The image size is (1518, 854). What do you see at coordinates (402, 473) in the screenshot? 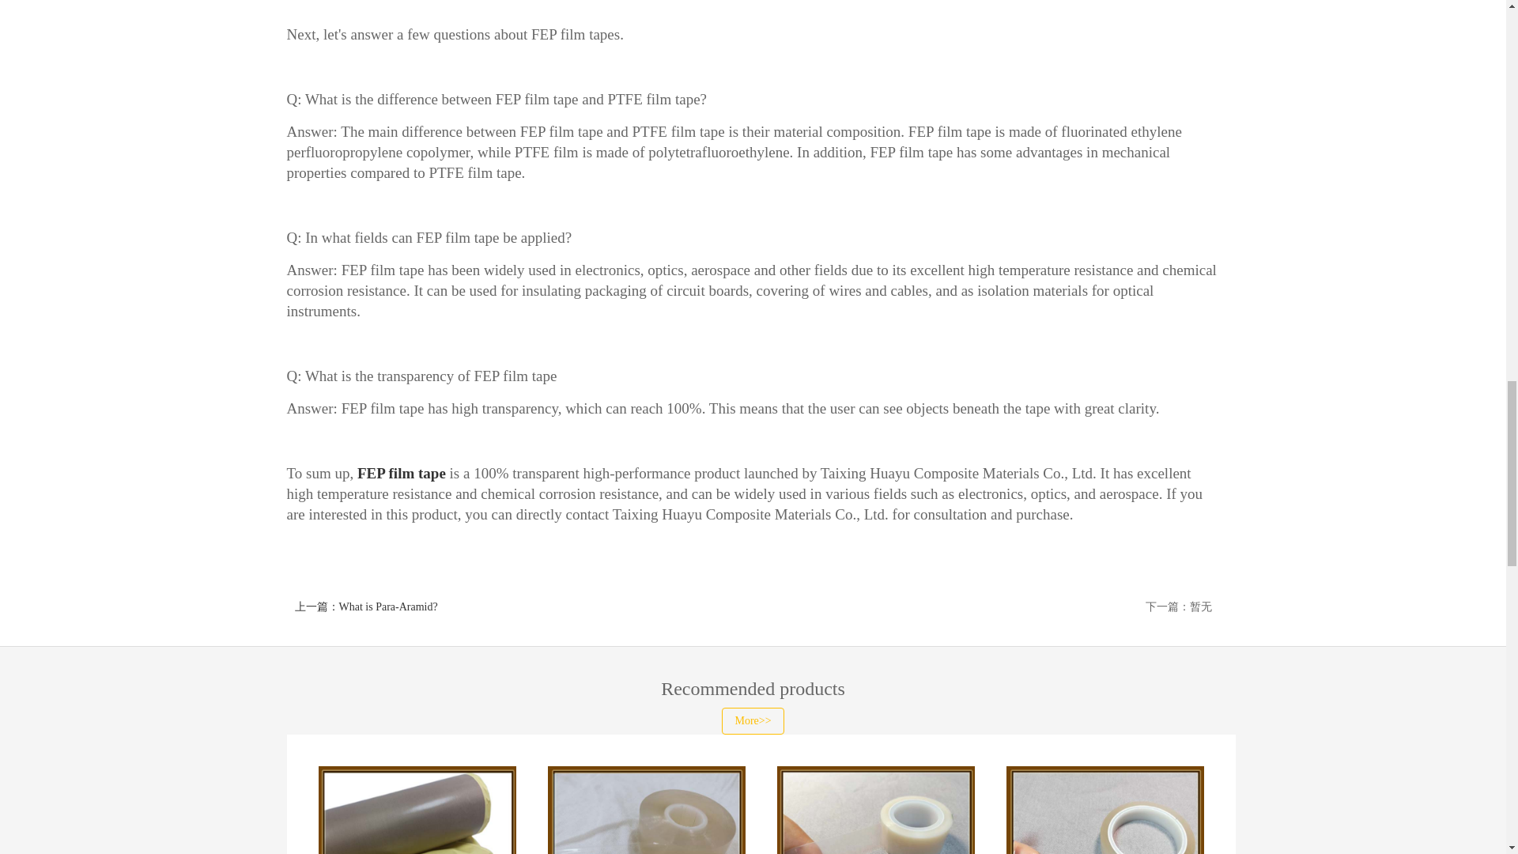
I see `FEP film tape` at bounding box center [402, 473].